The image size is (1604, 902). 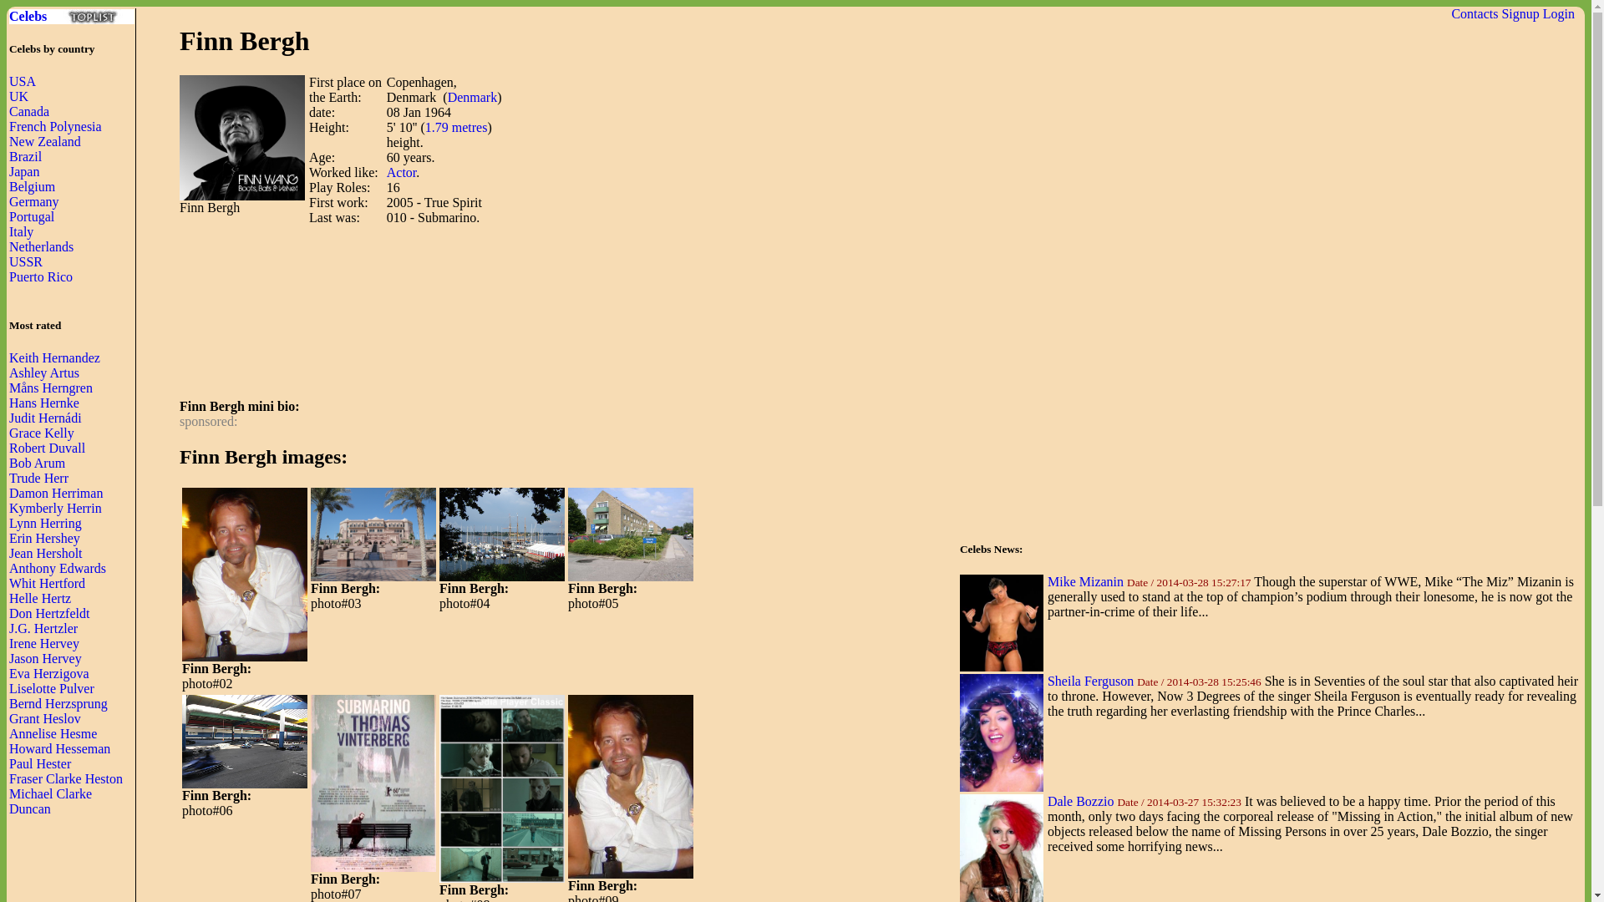 What do you see at coordinates (40, 598) in the screenshot?
I see `Helle Hertz` at bounding box center [40, 598].